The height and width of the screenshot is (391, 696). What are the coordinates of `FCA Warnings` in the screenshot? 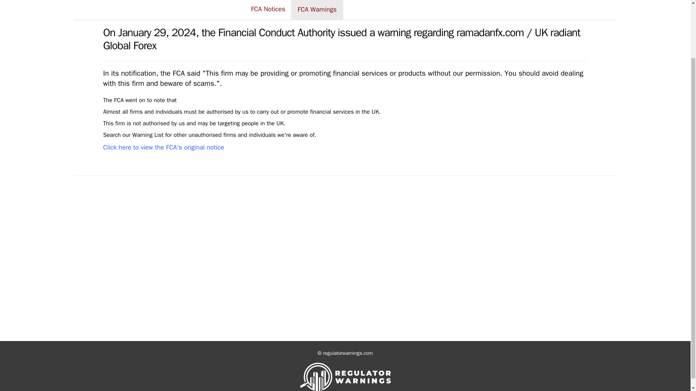 It's located at (317, 10).